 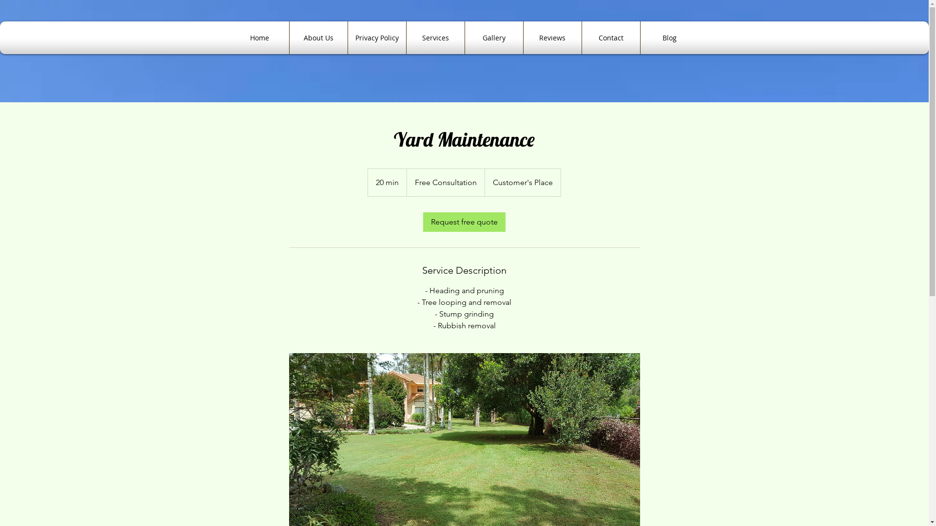 I want to click on Privacy Policy, so click(x=376, y=38).